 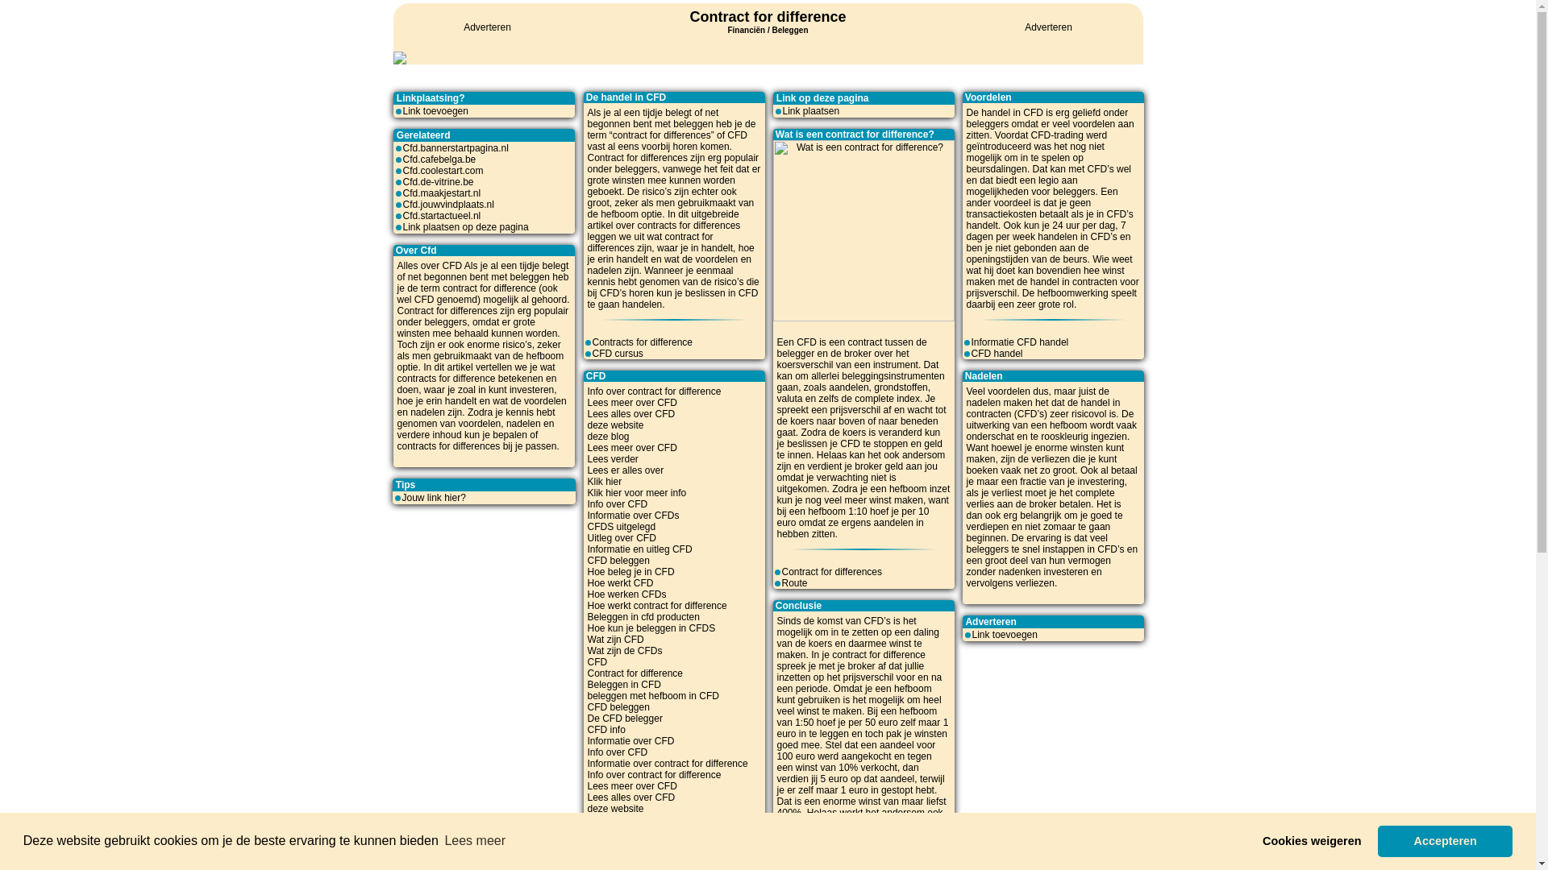 I want to click on Lees meer over CFD, so click(x=632, y=448).